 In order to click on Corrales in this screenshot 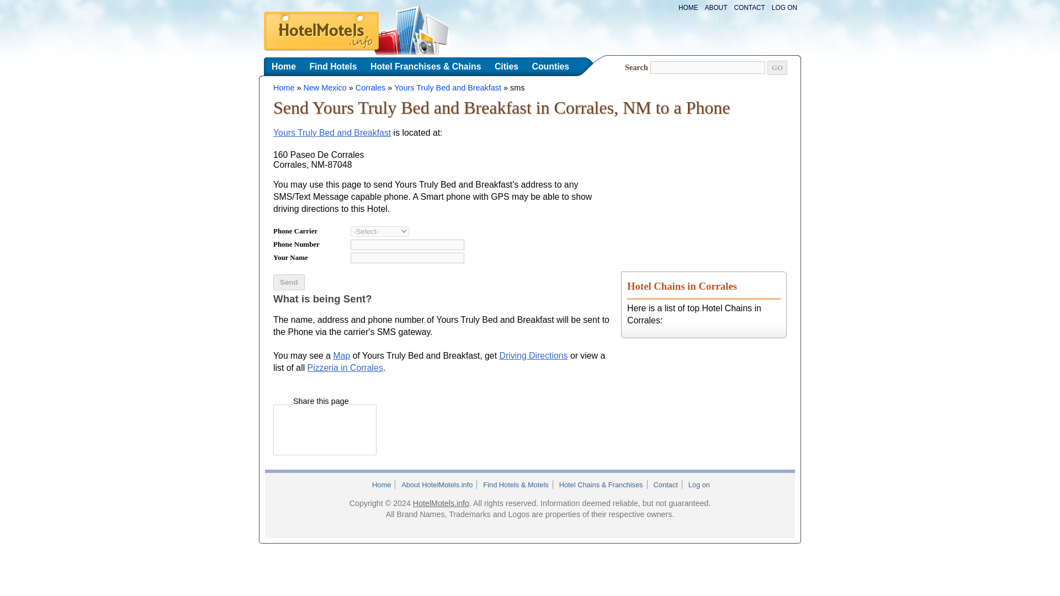, I will do `click(370, 88)`.